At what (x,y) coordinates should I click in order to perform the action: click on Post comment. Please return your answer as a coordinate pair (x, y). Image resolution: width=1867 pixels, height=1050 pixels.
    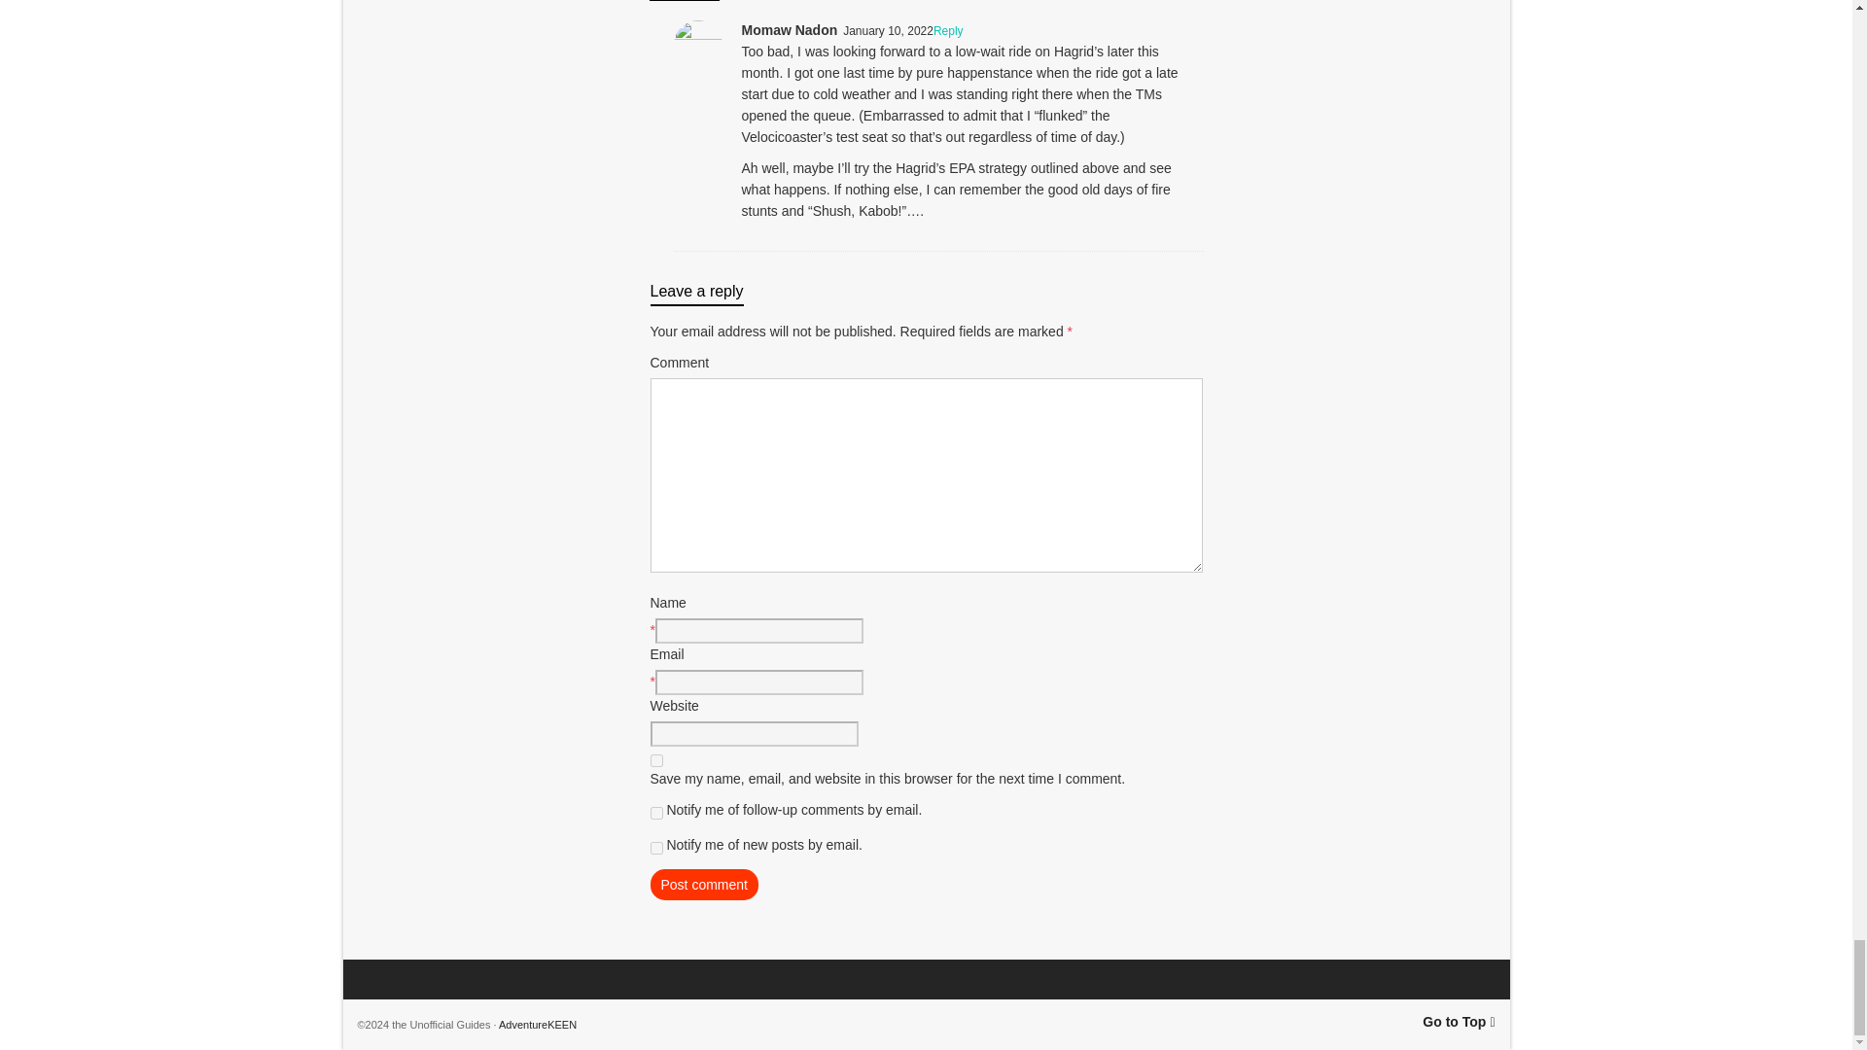
    Looking at the image, I should click on (704, 885).